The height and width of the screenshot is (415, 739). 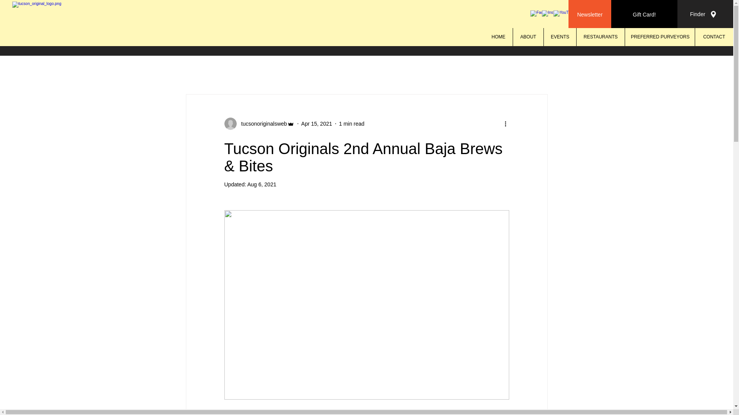 What do you see at coordinates (262, 184) in the screenshot?
I see `Aug 6, 2021` at bounding box center [262, 184].